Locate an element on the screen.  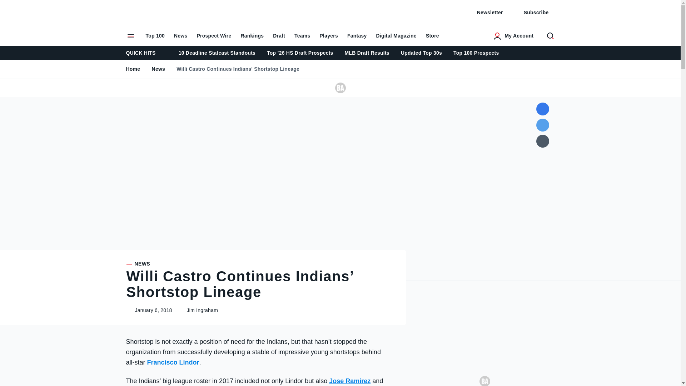
News is located at coordinates (154, 69).